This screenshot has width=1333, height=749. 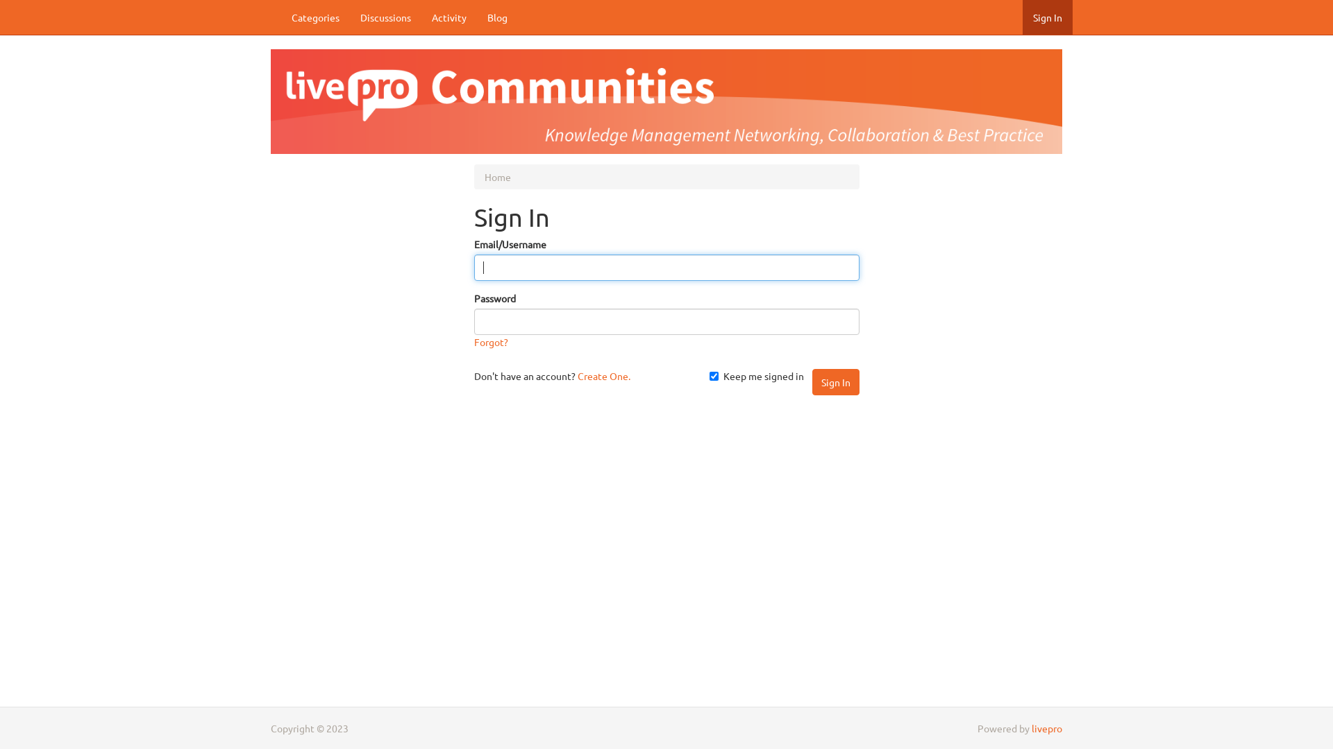 What do you see at coordinates (1048, 17) in the screenshot?
I see `Sign In` at bounding box center [1048, 17].